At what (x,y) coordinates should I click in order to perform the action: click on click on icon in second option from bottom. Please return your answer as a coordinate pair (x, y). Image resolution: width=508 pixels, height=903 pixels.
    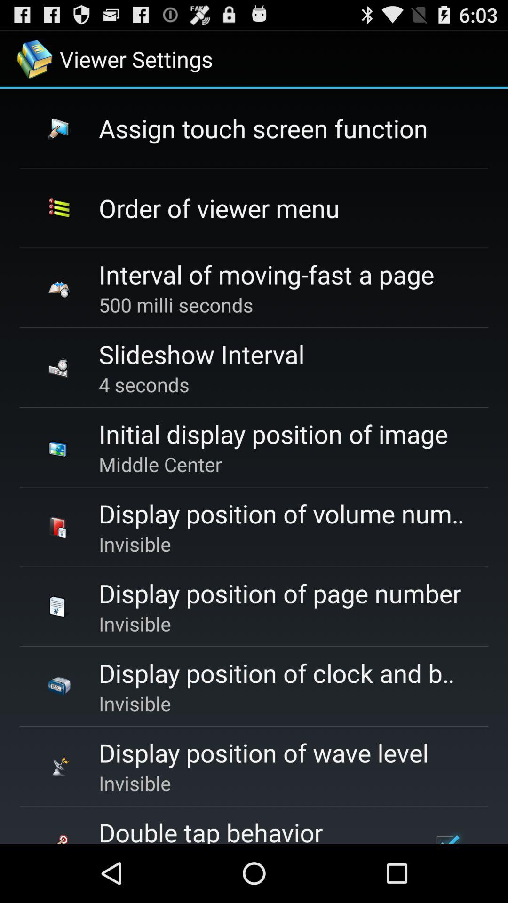
    Looking at the image, I should click on (59, 766).